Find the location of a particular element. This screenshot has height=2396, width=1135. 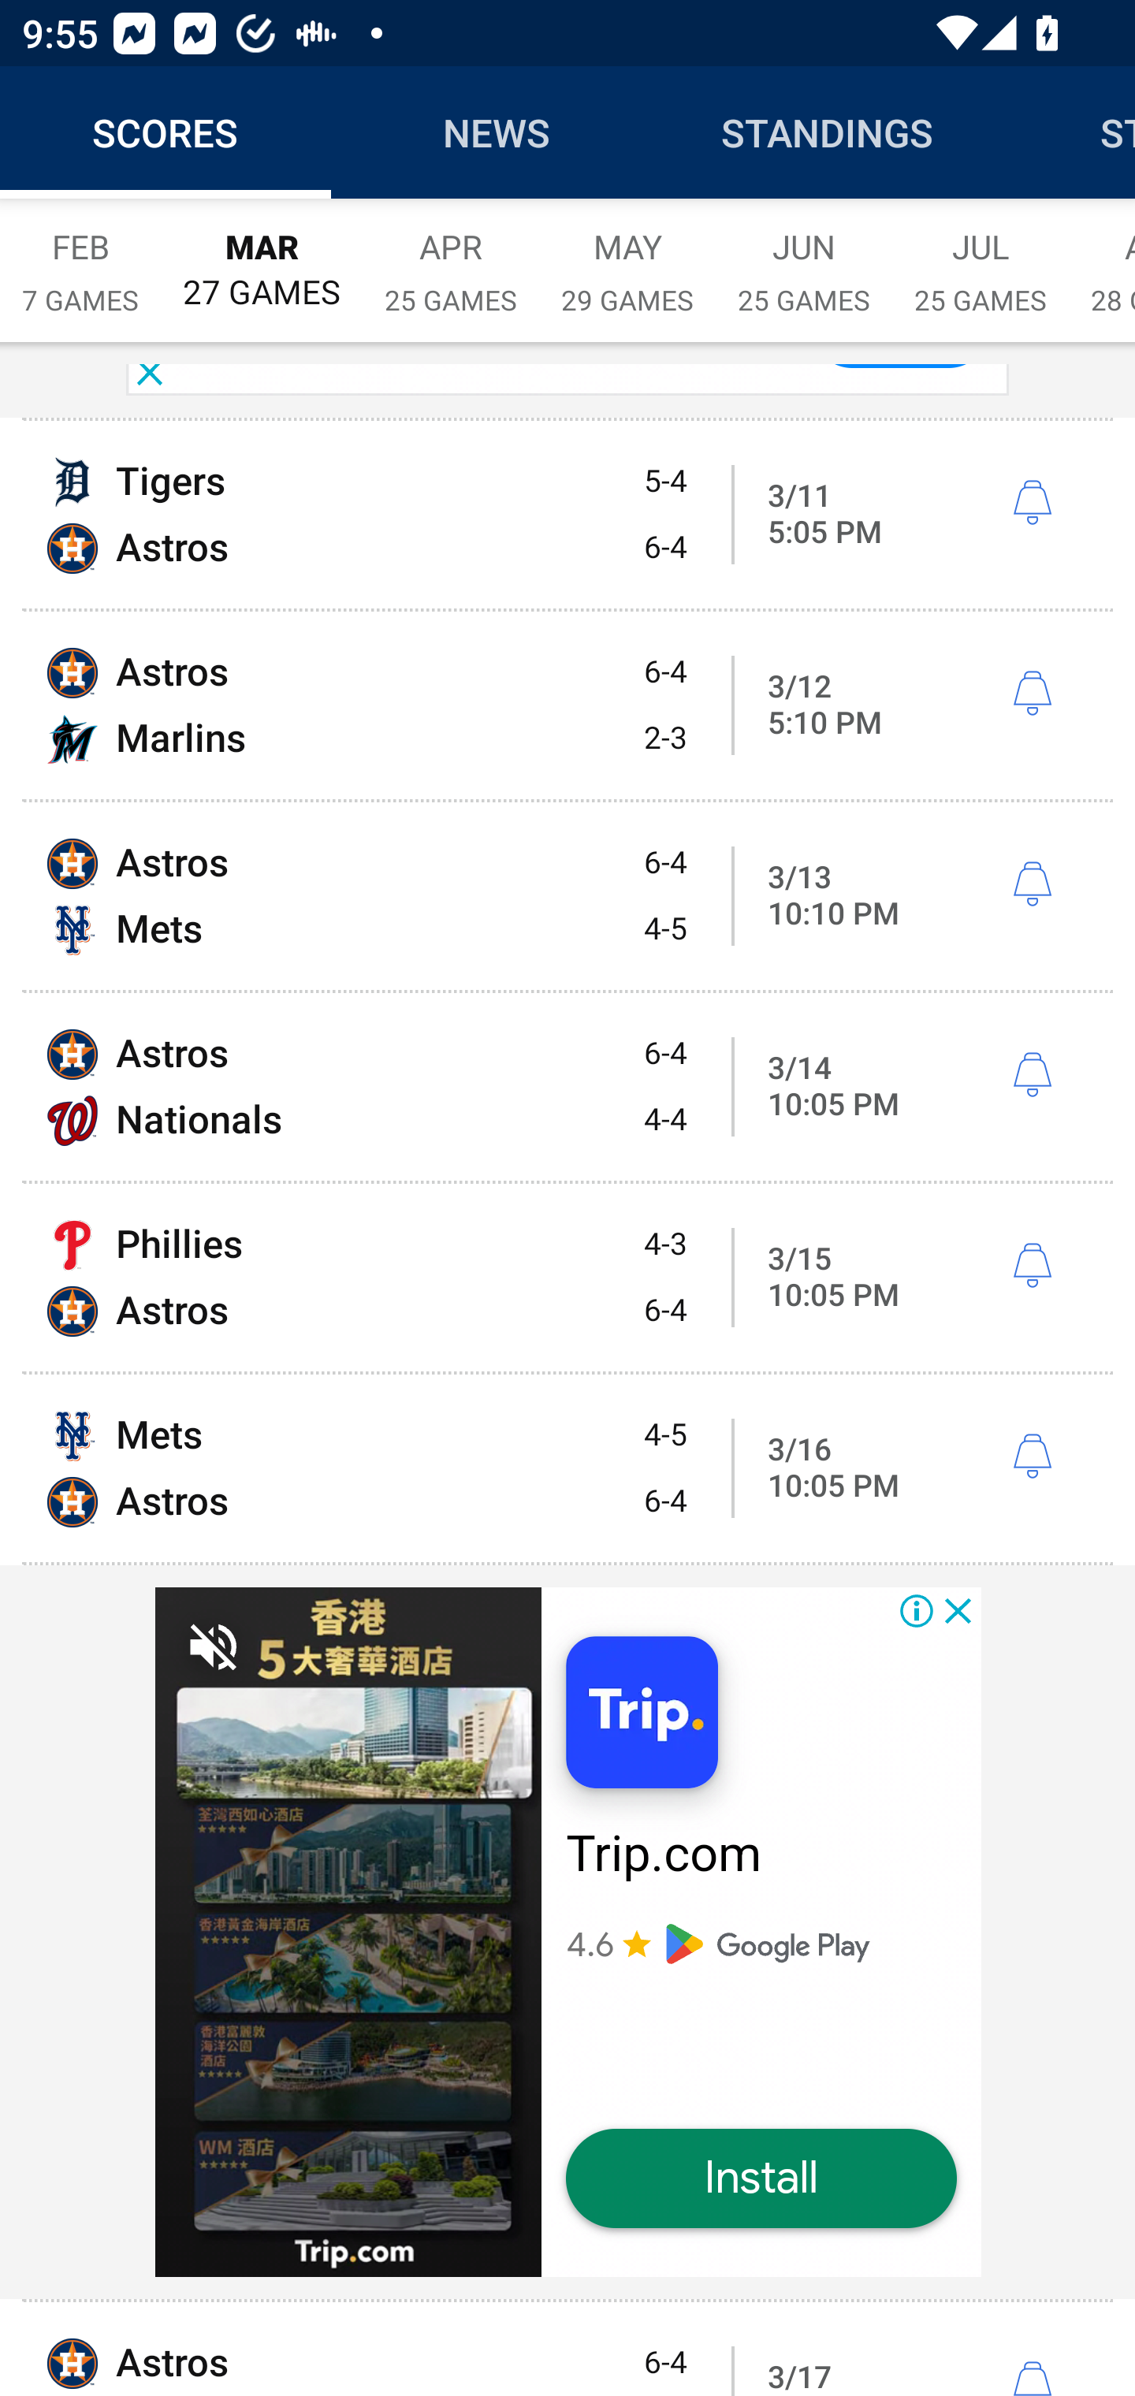

Astros 6-4 Mets 4-5 3/13 10:10 PM í is located at coordinates (567, 895).